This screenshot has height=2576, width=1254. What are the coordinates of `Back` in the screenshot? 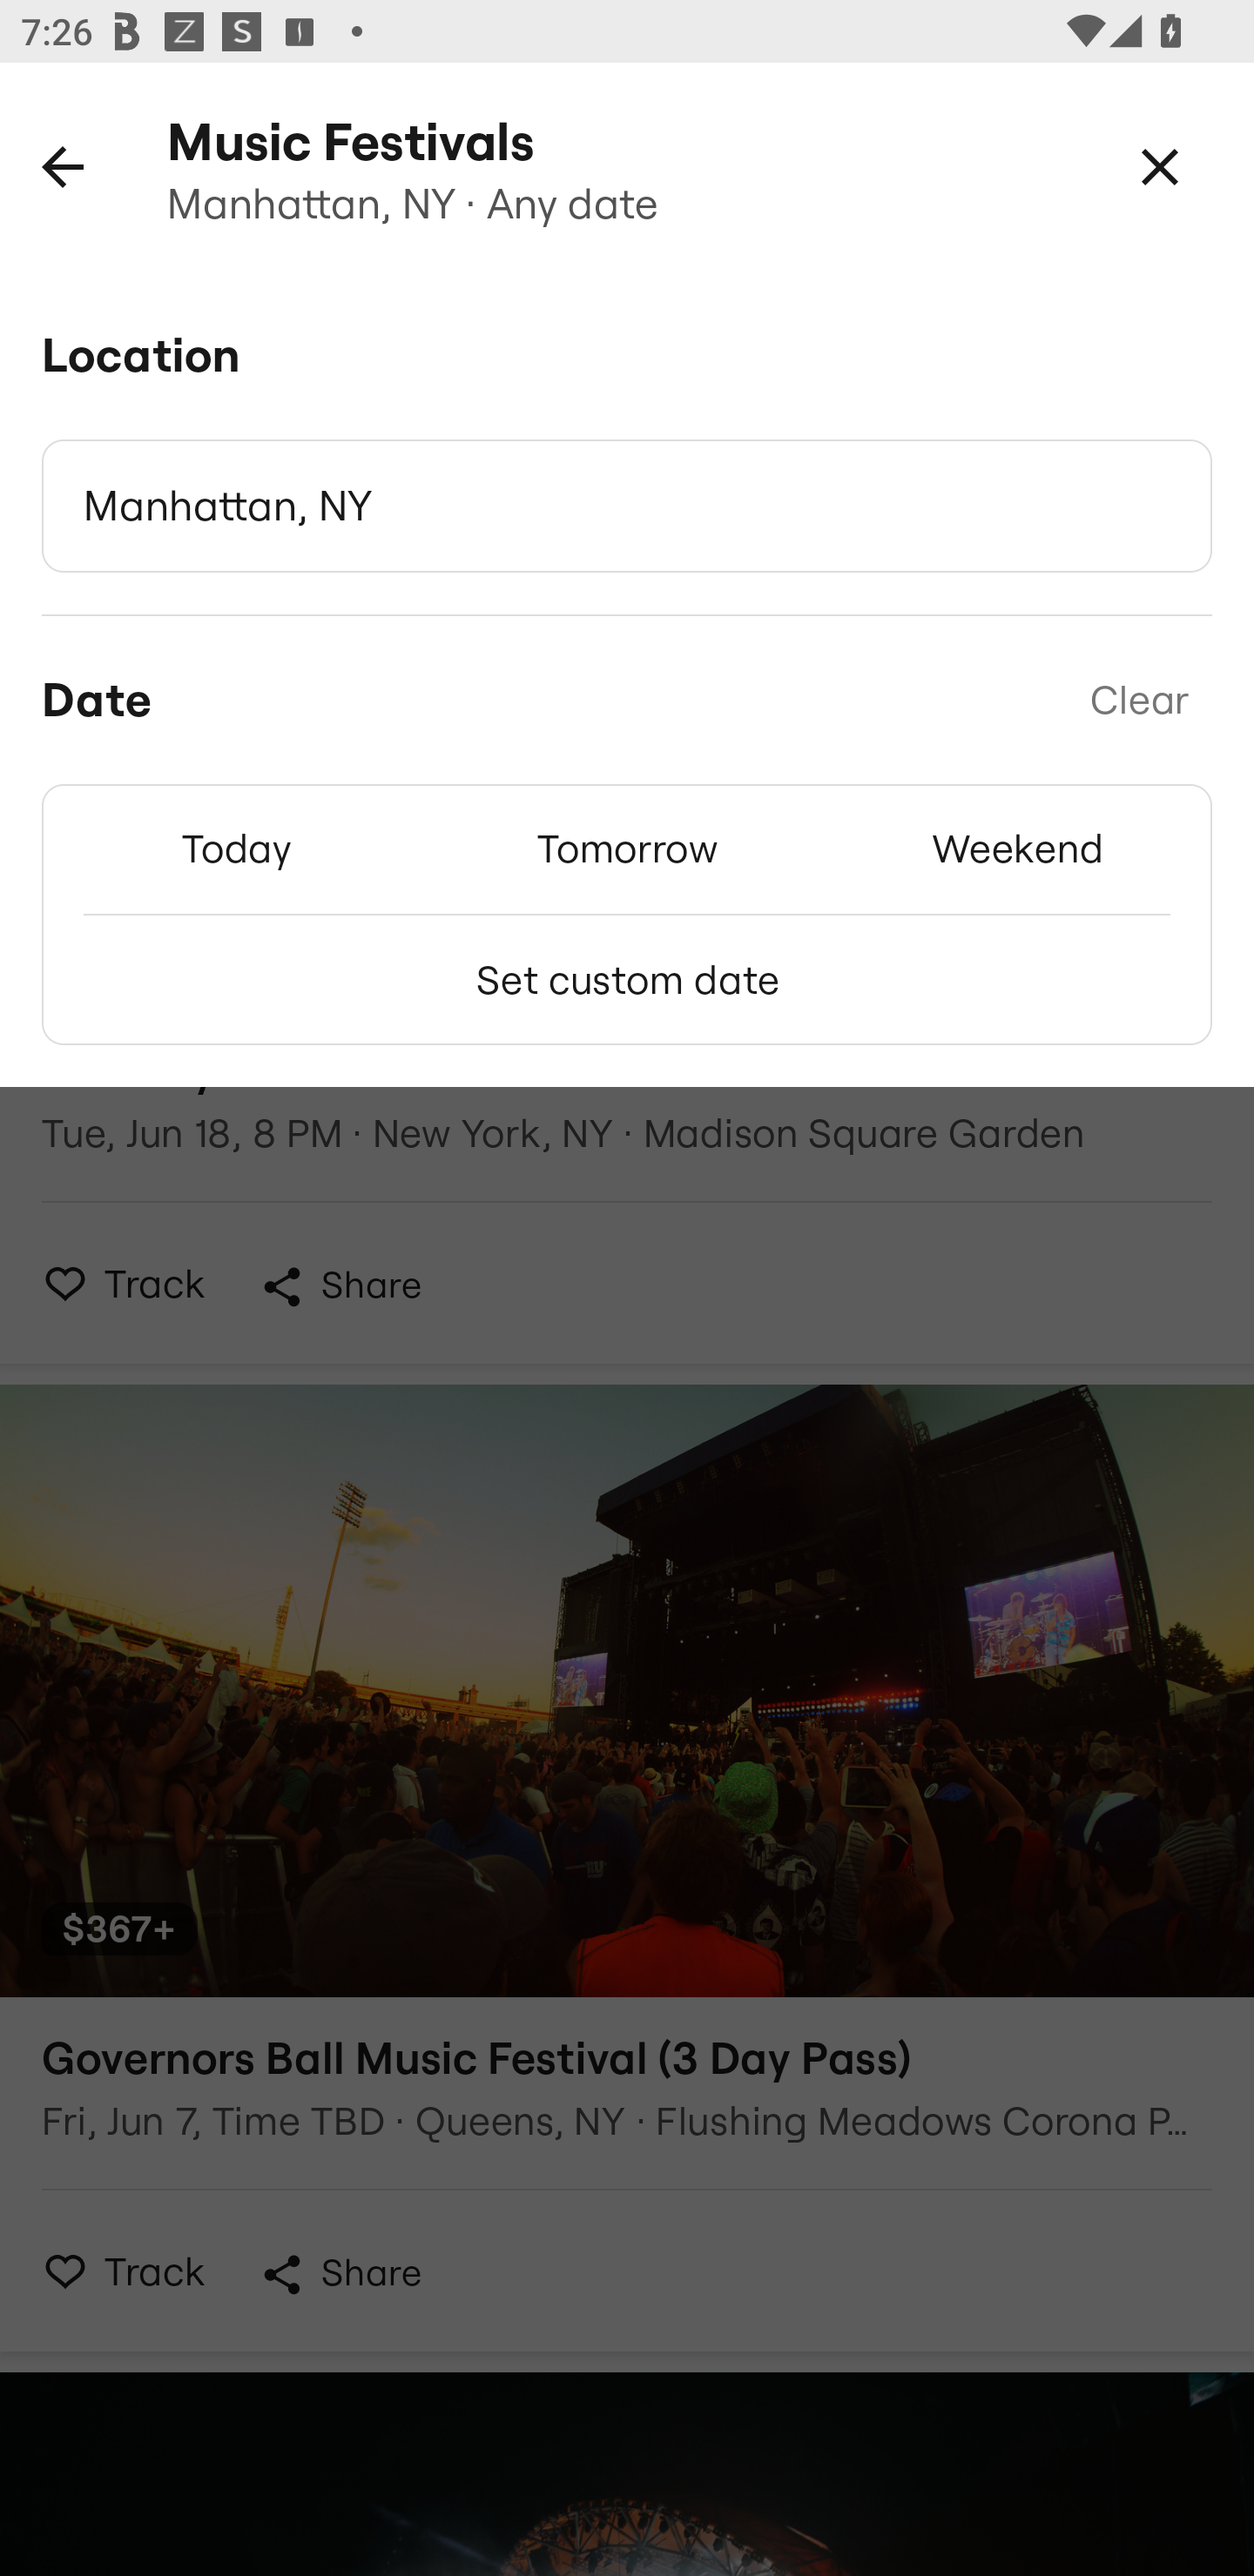 It's located at (63, 165).